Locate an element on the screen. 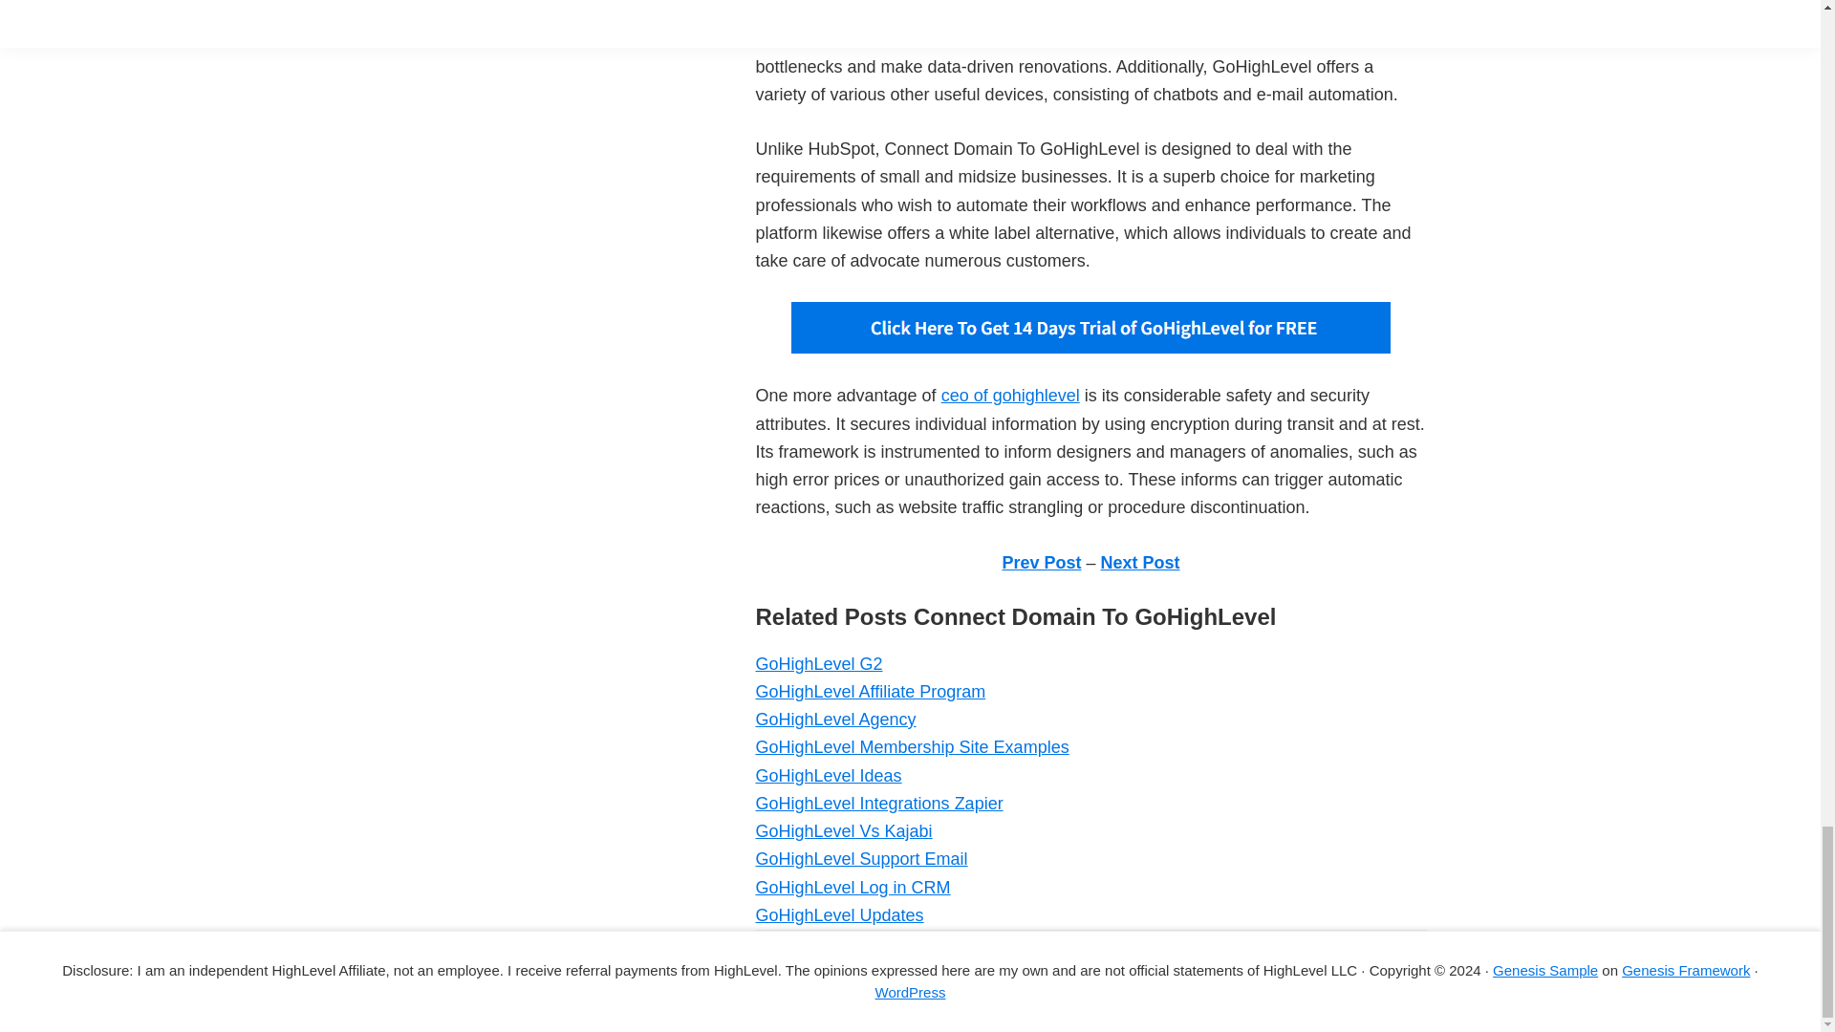  GoHighLevel G2 is located at coordinates (818, 663).